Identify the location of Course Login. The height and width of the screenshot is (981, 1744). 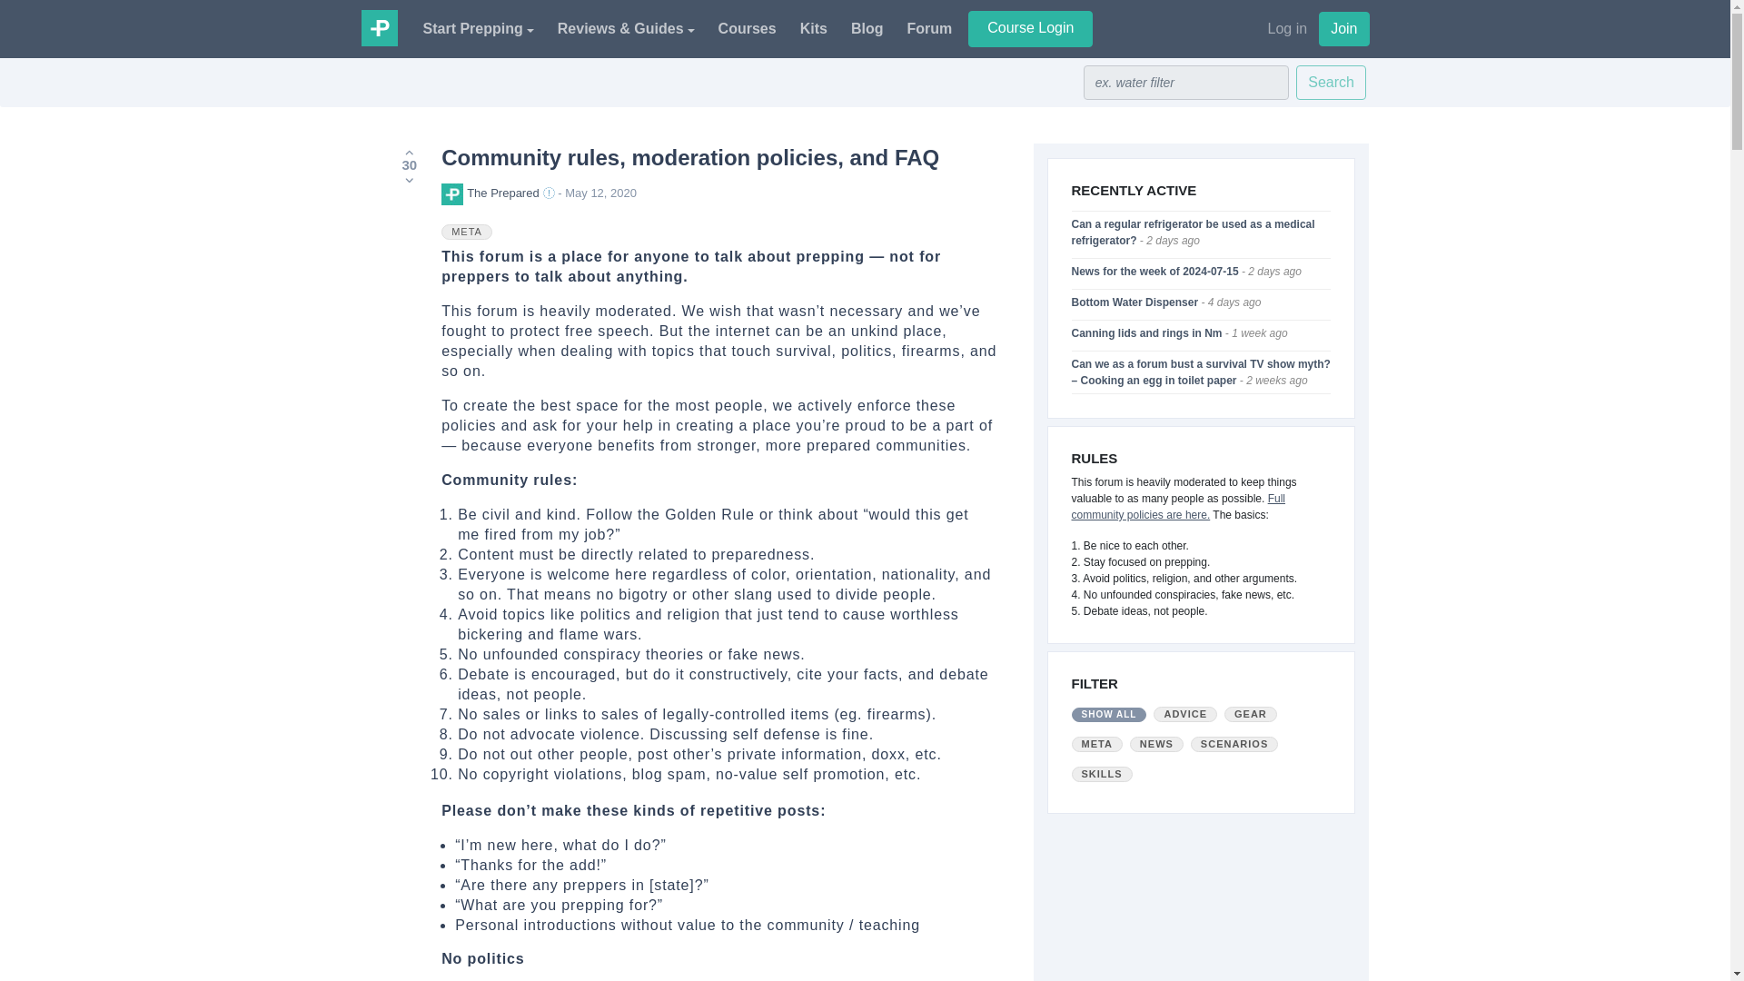
(1030, 28).